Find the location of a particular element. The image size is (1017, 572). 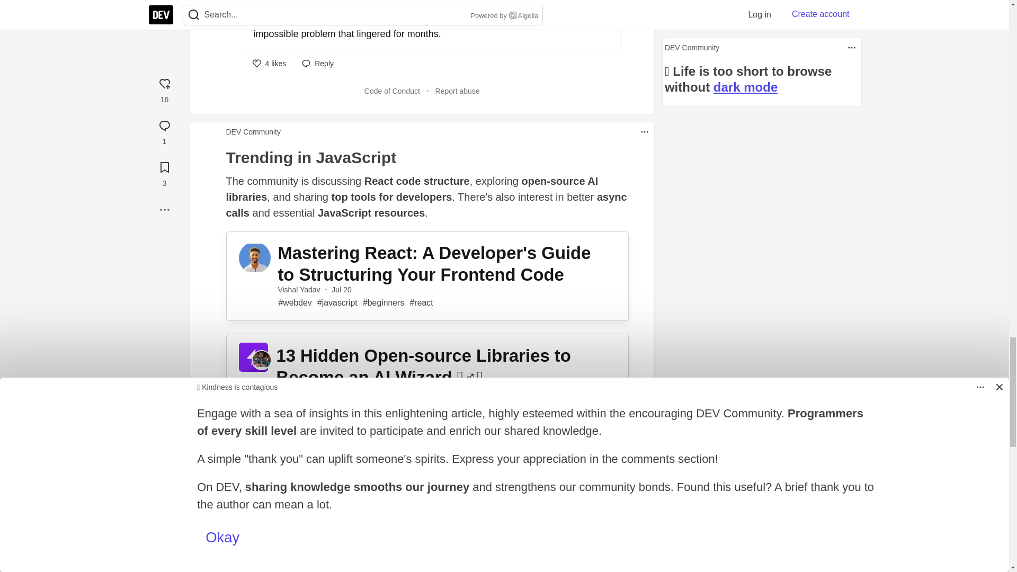

Dropdown menu is located at coordinates (644, 131).